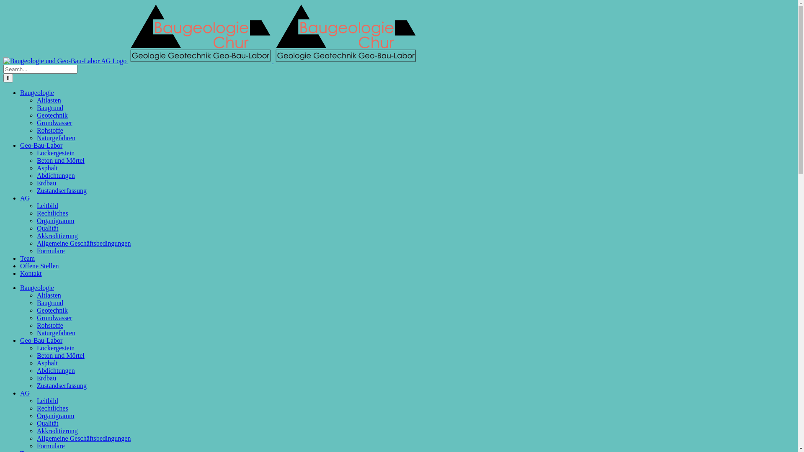  I want to click on Baugrund, so click(50, 303).